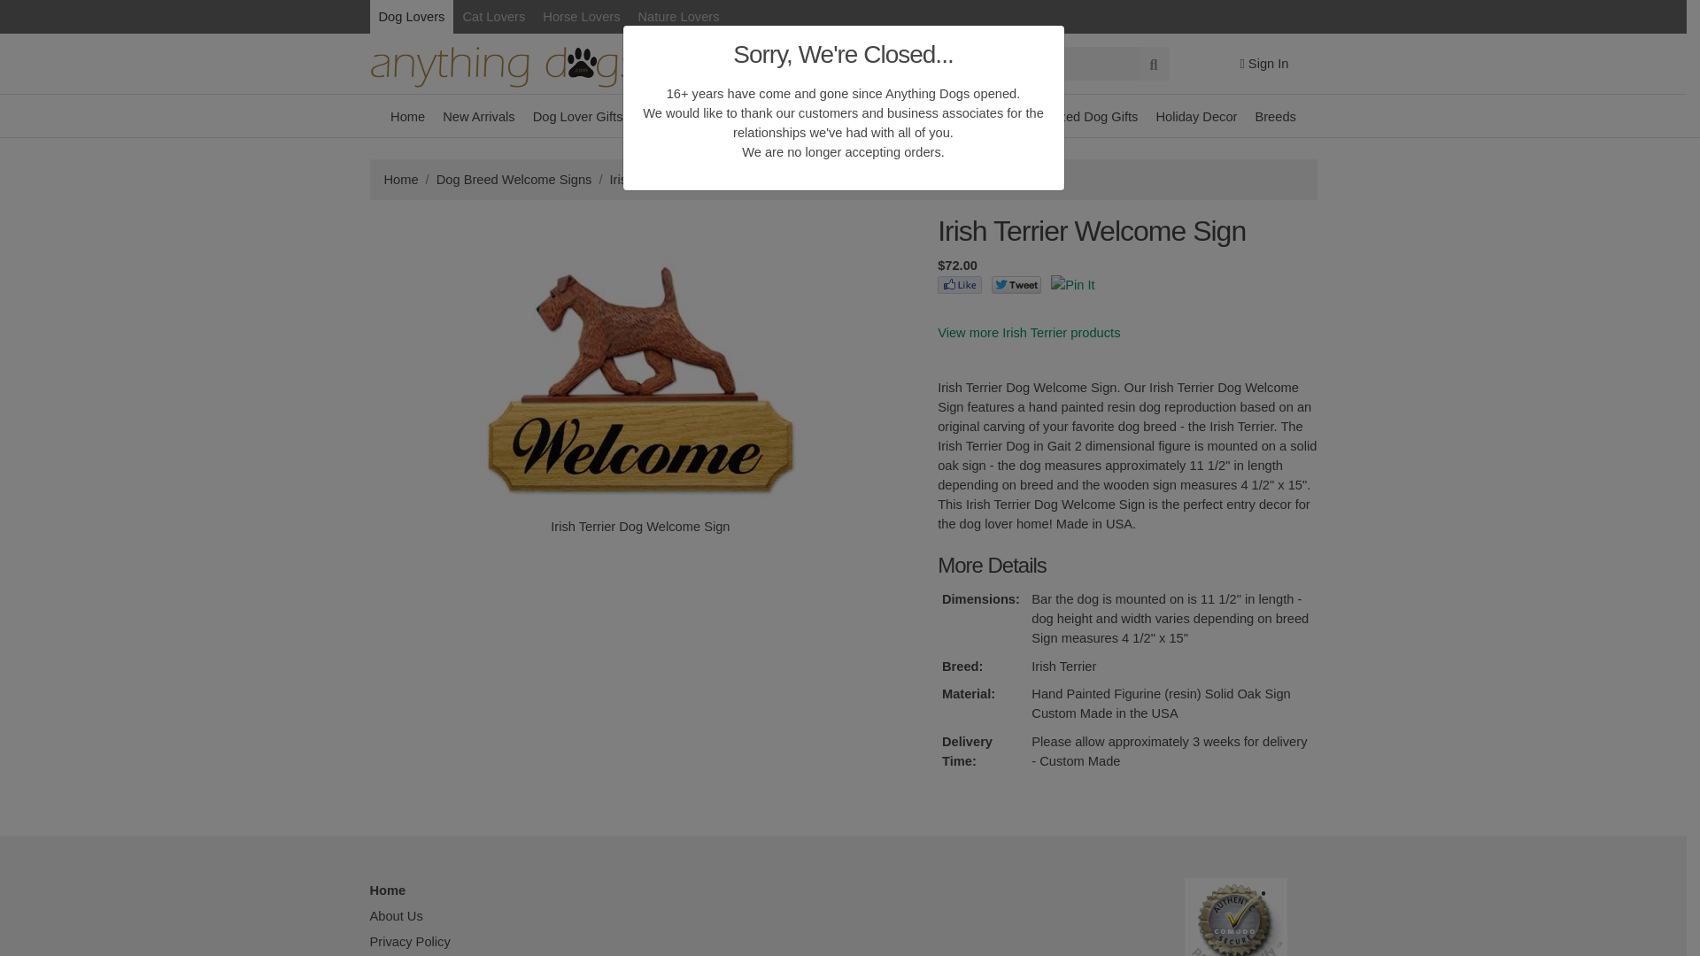 The width and height of the screenshot is (1700, 956). What do you see at coordinates (407, 115) in the screenshot?
I see `Home` at bounding box center [407, 115].